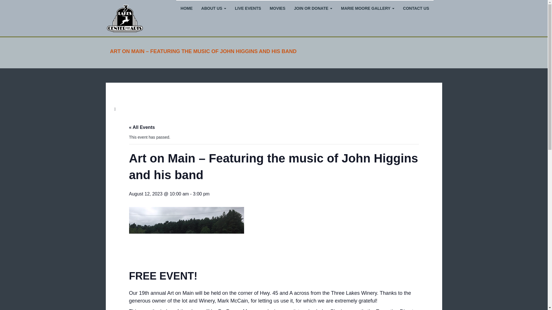 Image resolution: width=552 pixels, height=310 pixels. Describe the element at coordinates (214, 8) in the screenshot. I see `ABOUT US` at that location.